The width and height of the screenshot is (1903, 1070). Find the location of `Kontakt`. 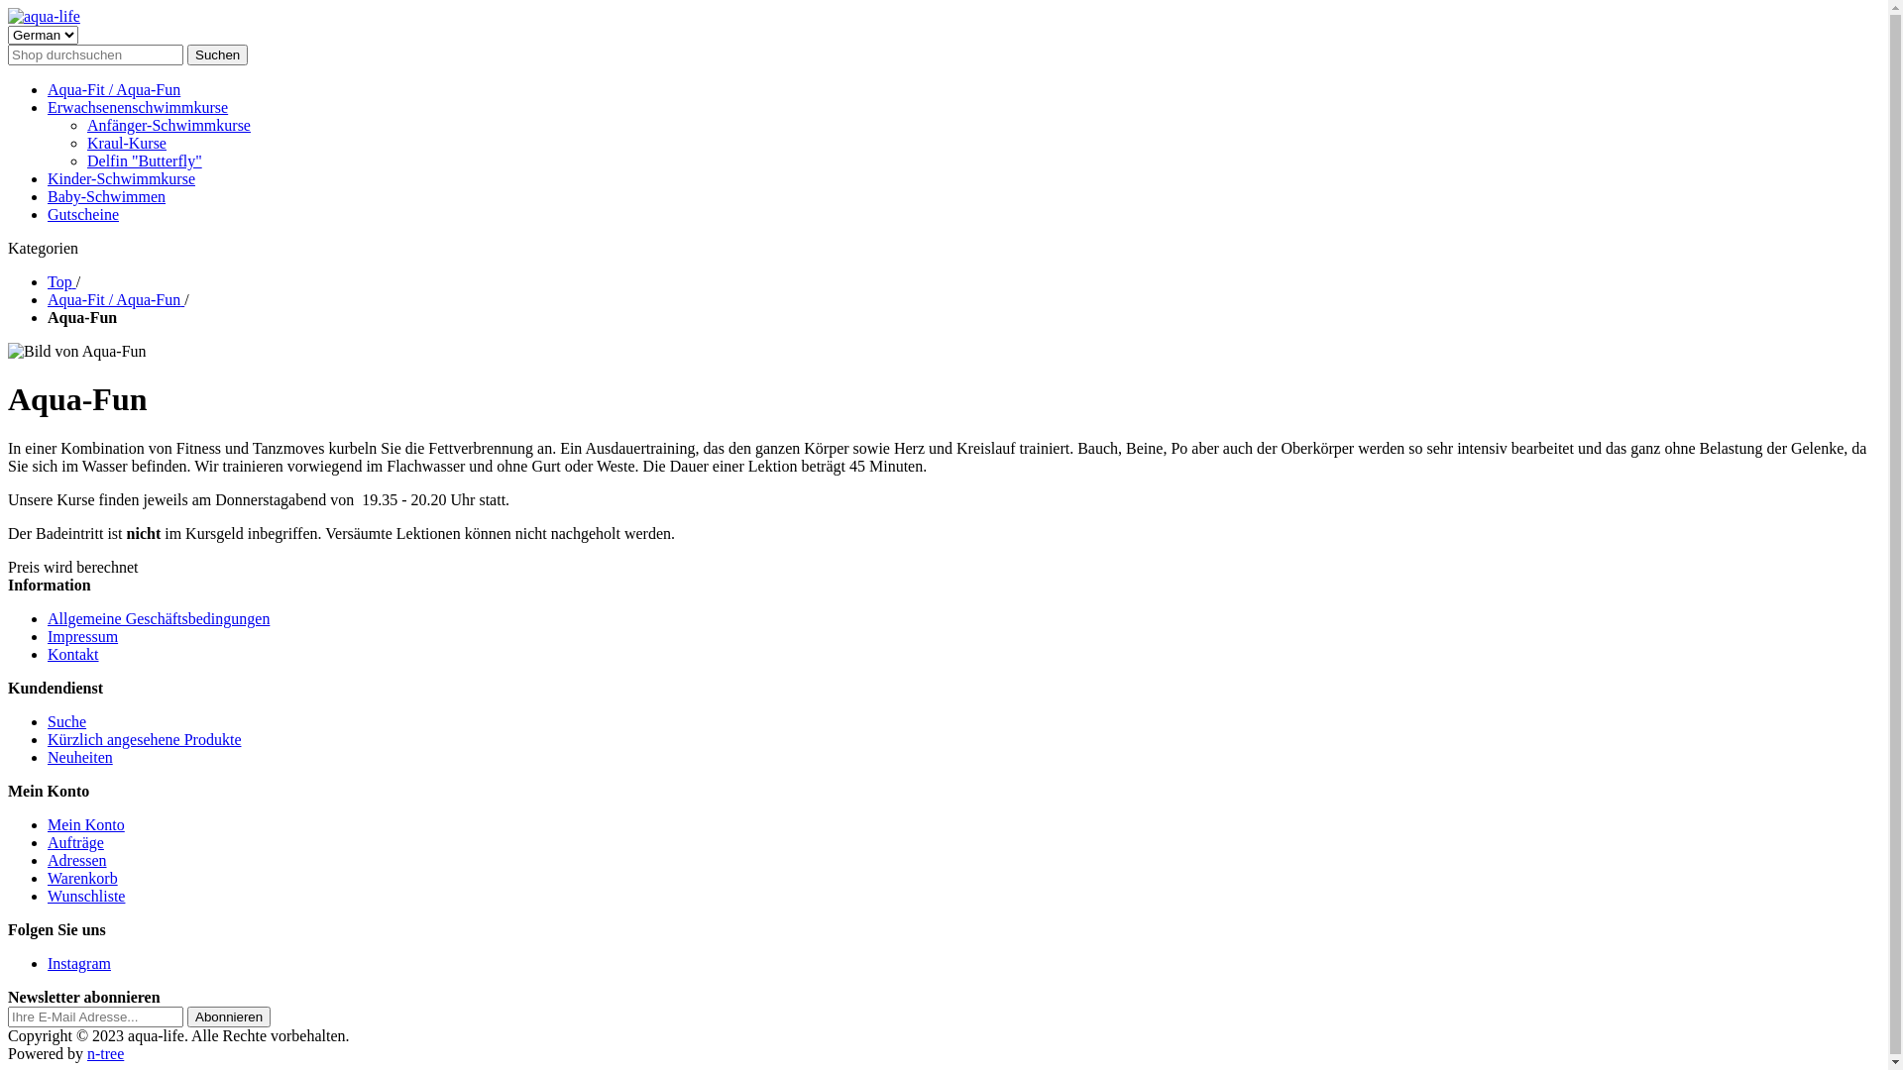

Kontakt is located at coordinates (73, 654).